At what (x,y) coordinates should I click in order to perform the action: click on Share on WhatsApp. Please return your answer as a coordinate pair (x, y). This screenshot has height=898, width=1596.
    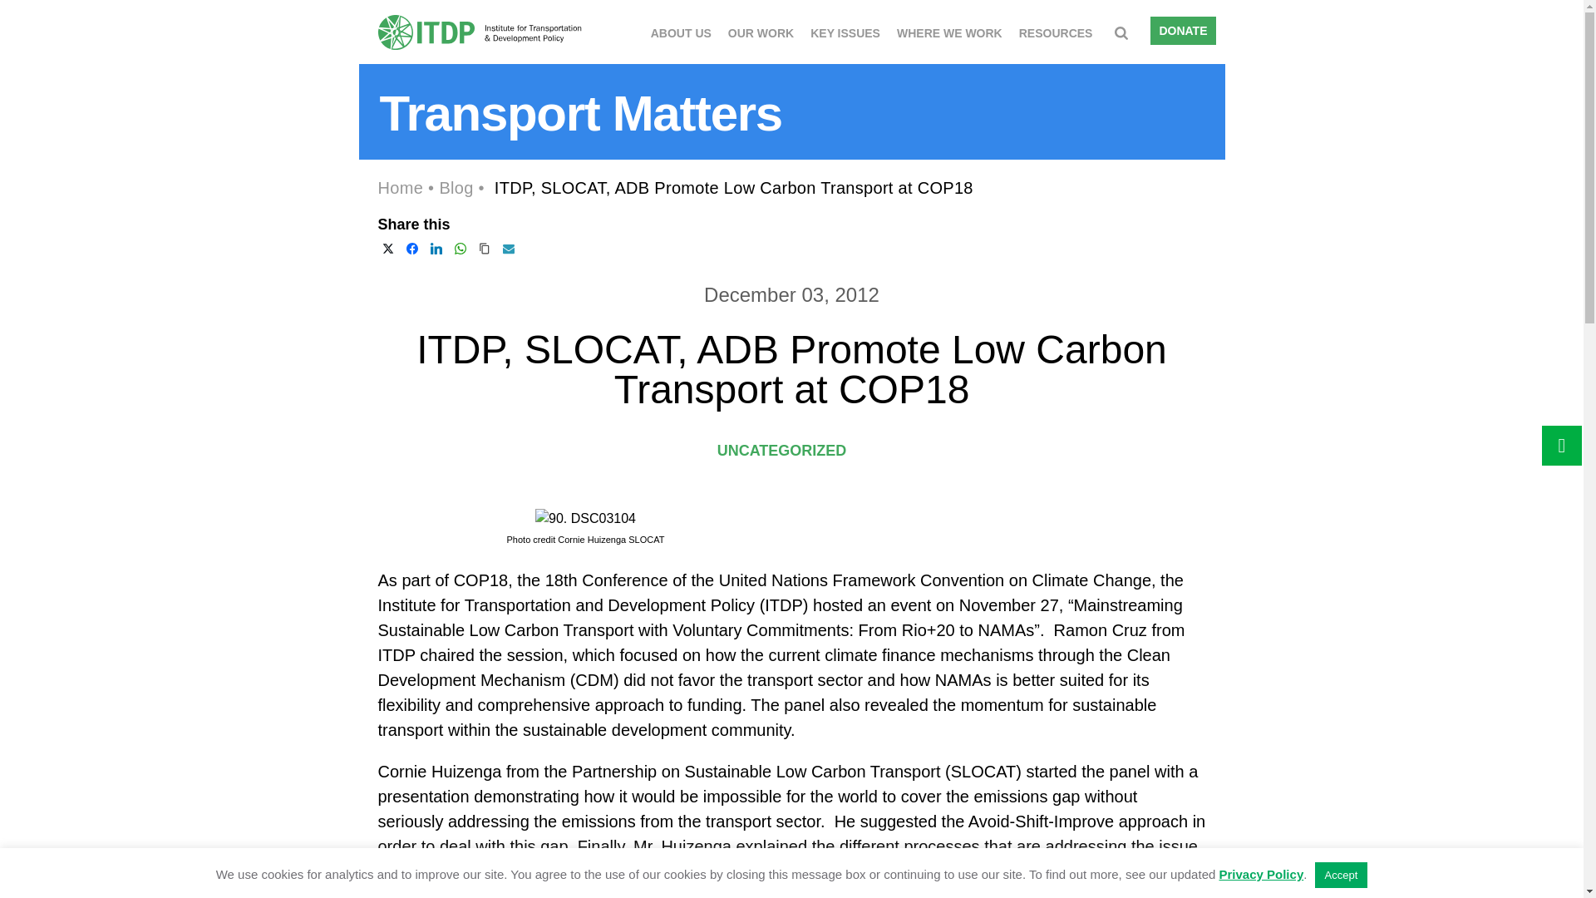
    Looking at the image, I should click on (461, 249).